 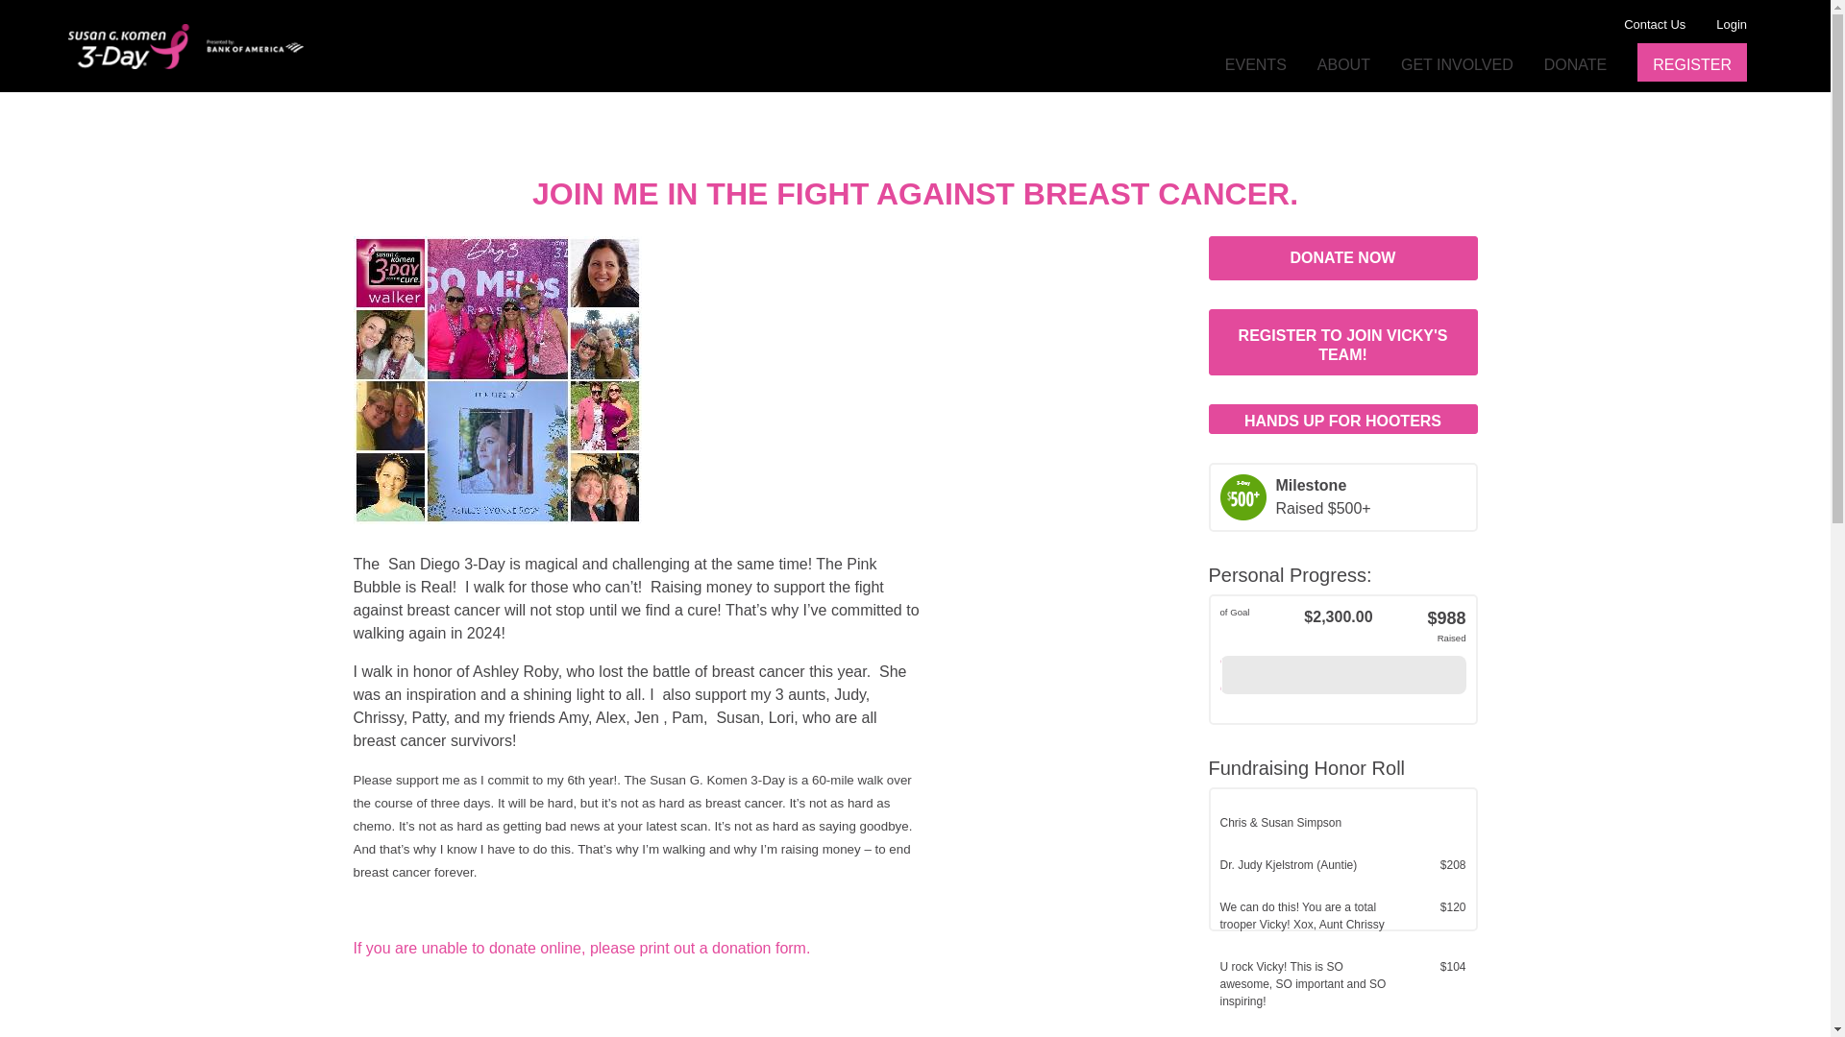 I want to click on GET INVOLVED, so click(x=1457, y=64).